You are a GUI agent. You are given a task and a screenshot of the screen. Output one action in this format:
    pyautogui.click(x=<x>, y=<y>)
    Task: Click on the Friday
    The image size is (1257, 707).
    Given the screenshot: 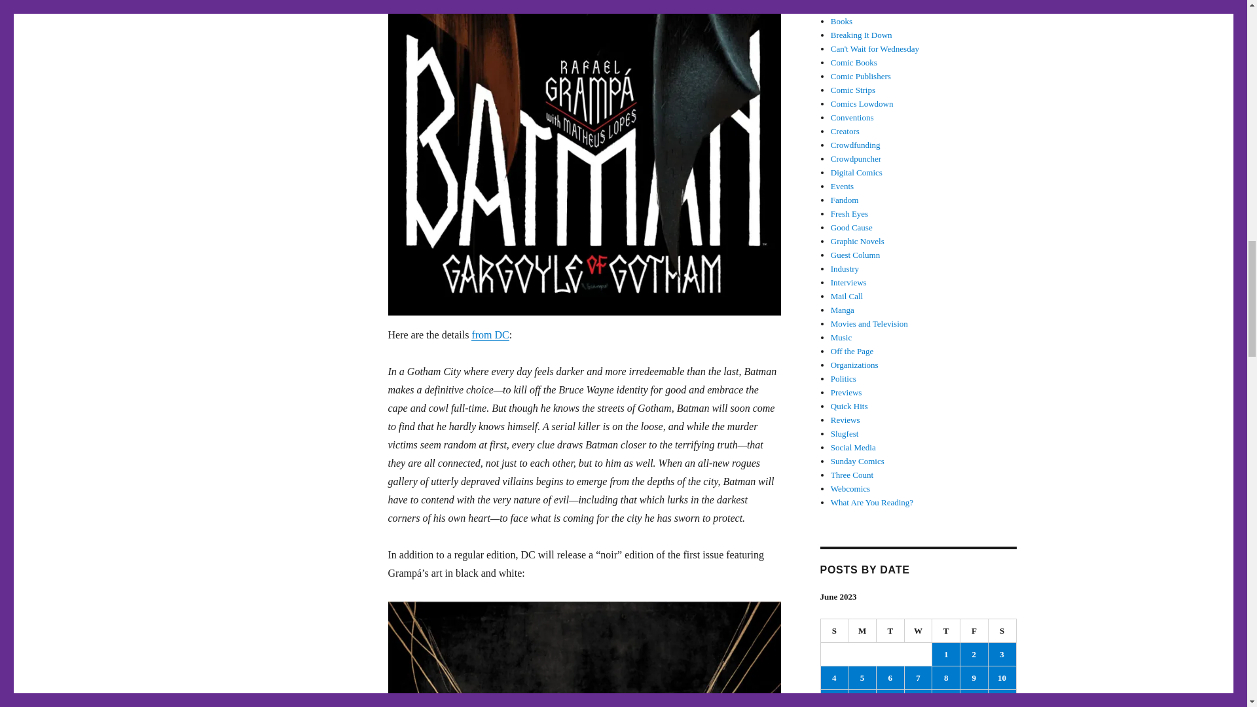 What is the action you would take?
    pyautogui.click(x=974, y=631)
    